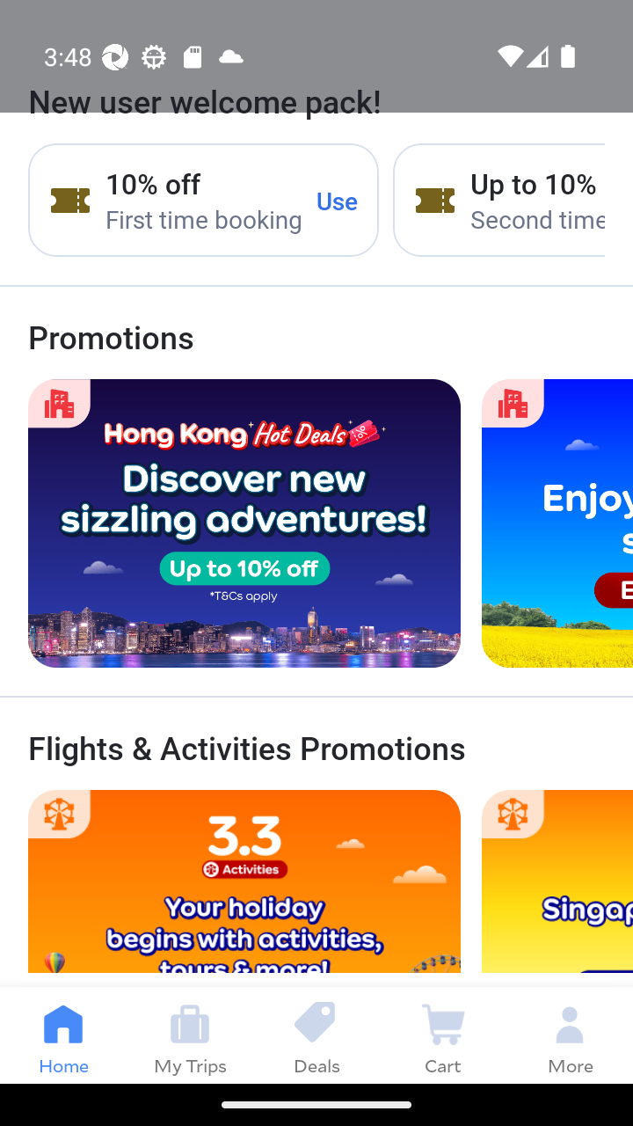 The image size is (633, 1126). Describe the element at coordinates (443, 1035) in the screenshot. I see `Cart` at that location.